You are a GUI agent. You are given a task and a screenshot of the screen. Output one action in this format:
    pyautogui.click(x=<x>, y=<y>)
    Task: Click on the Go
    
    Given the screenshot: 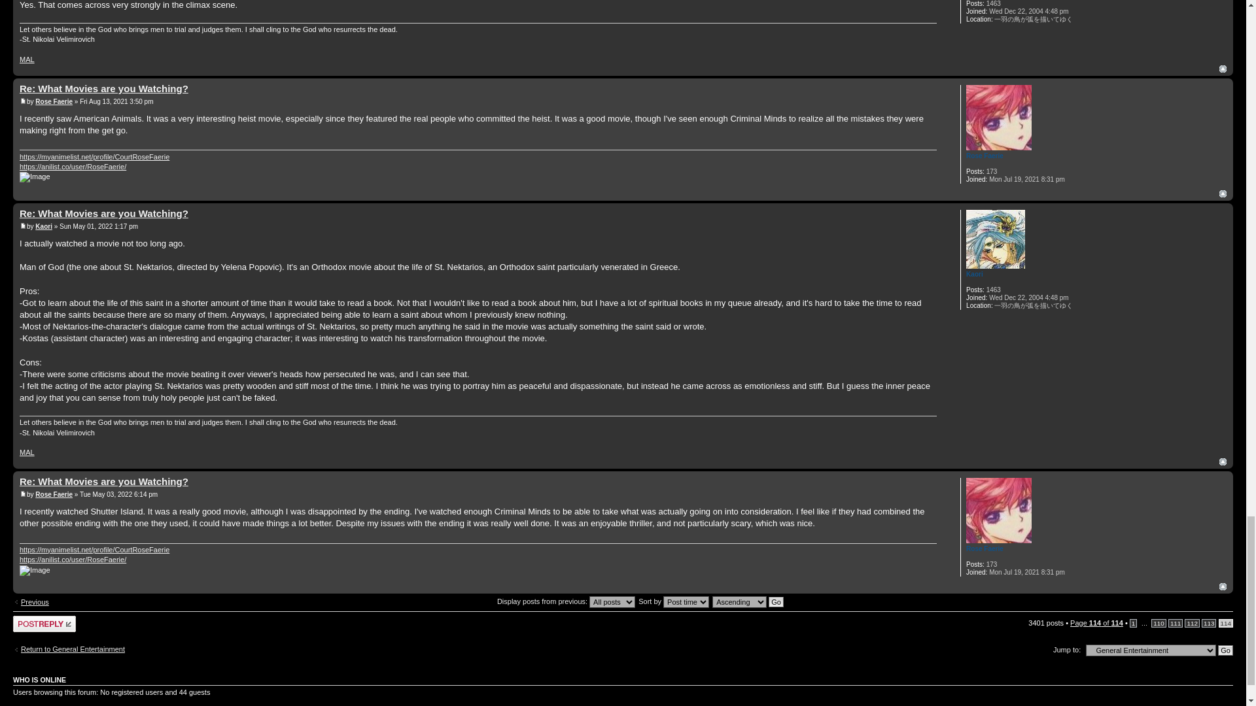 What is the action you would take?
    pyautogui.click(x=776, y=601)
    